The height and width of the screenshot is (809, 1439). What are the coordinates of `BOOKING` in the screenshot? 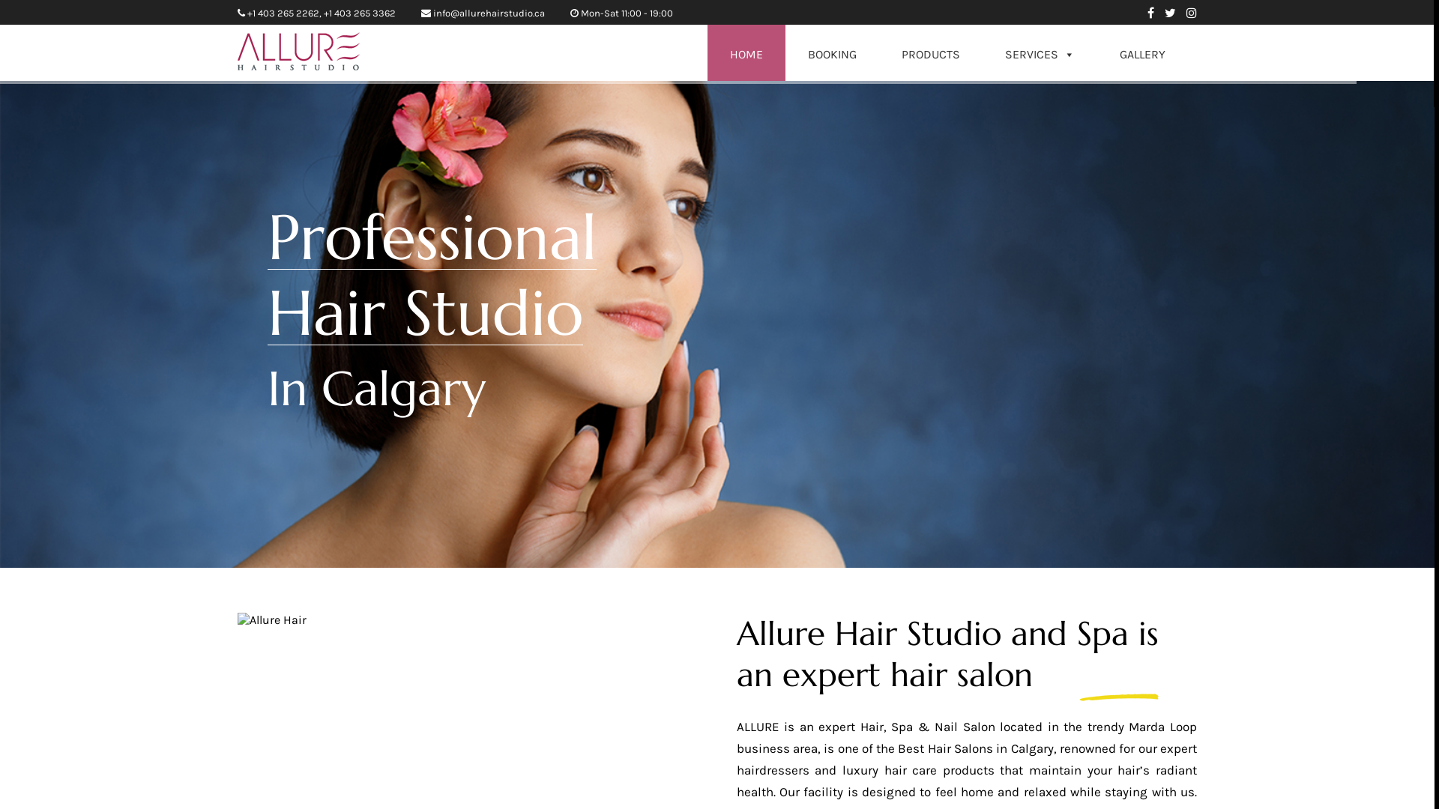 It's located at (832, 52).